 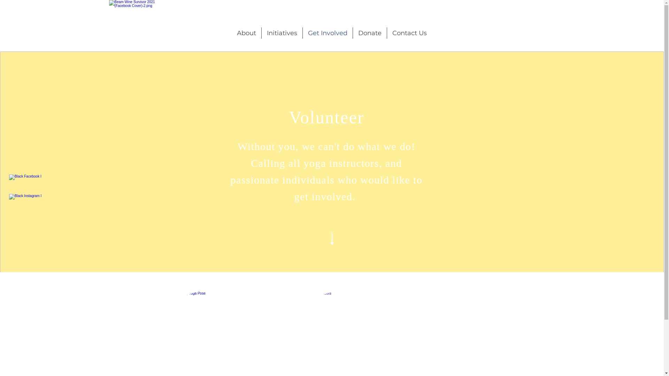 What do you see at coordinates (370, 33) in the screenshot?
I see `Donate` at bounding box center [370, 33].